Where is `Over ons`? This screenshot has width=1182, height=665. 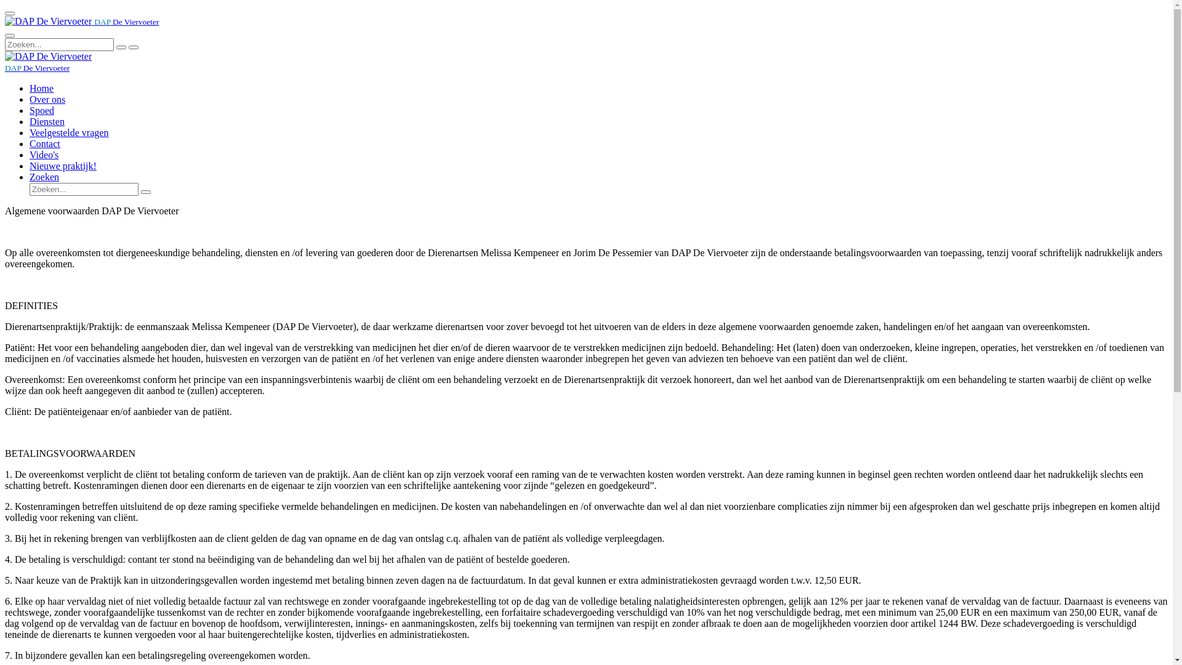 Over ons is located at coordinates (47, 100).